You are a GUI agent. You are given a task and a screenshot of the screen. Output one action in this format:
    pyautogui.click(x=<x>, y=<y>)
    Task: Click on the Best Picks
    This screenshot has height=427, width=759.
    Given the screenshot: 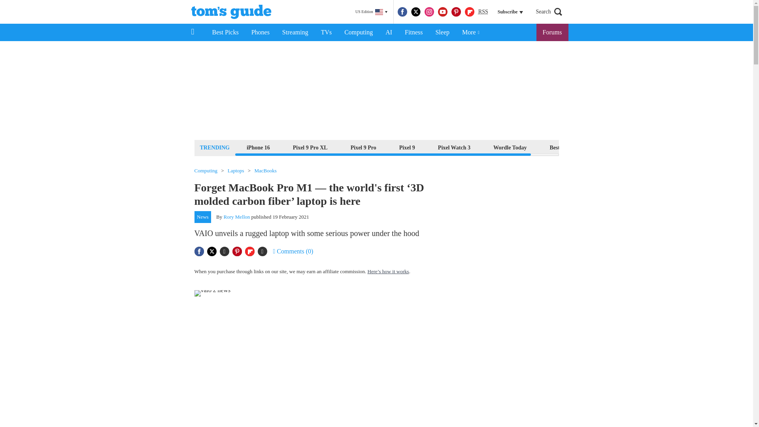 What is the action you would take?
    pyautogui.click(x=225, y=32)
    